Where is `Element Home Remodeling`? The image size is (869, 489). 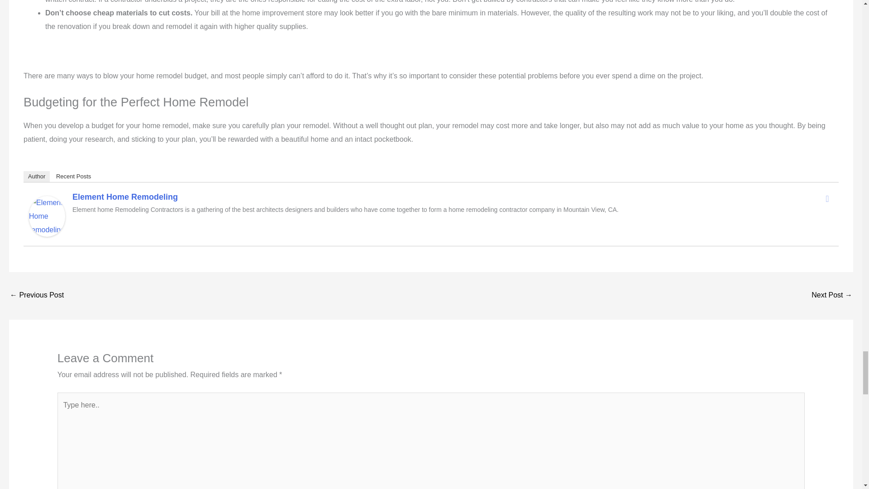
Element Home Remodeling is located at coordinates (125, 197).